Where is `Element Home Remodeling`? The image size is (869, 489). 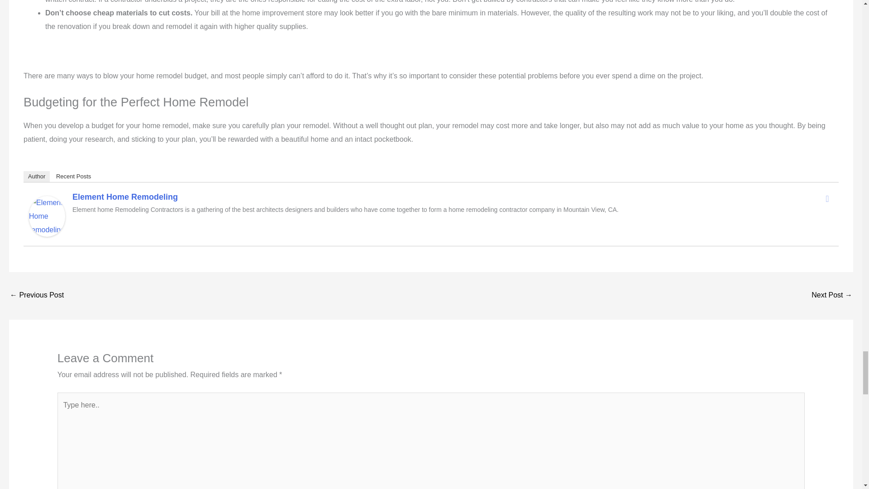
Element Home Remodeling is located at coordinates (125, 197).